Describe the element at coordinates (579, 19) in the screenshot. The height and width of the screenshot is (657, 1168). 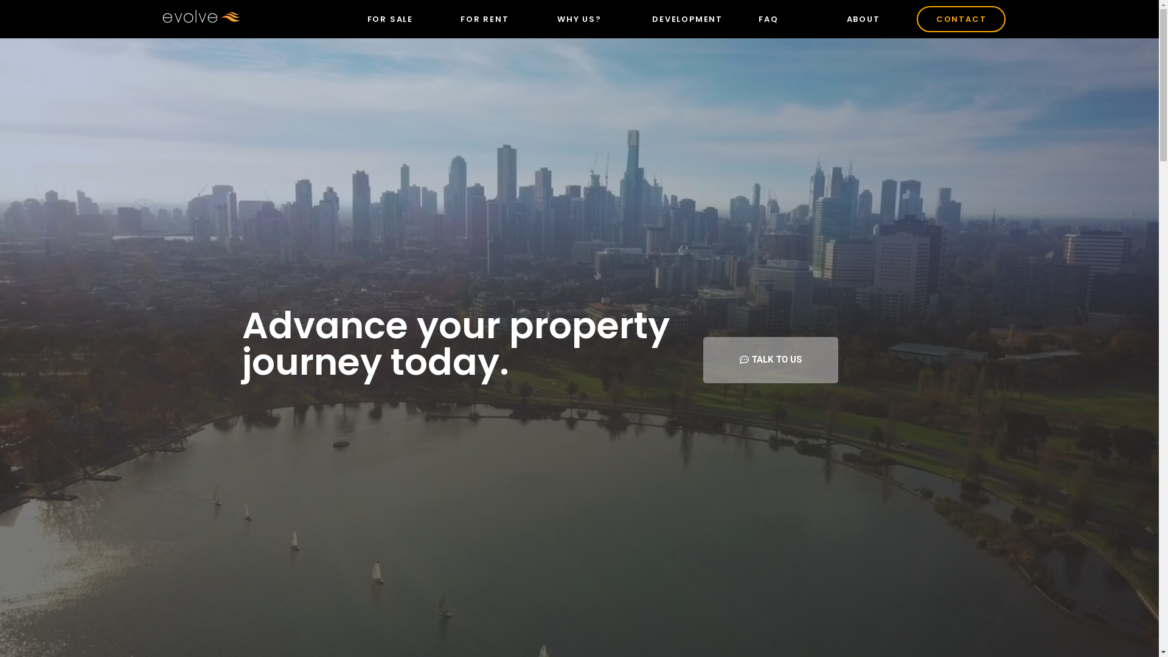
I see `WHY US?` at that location.